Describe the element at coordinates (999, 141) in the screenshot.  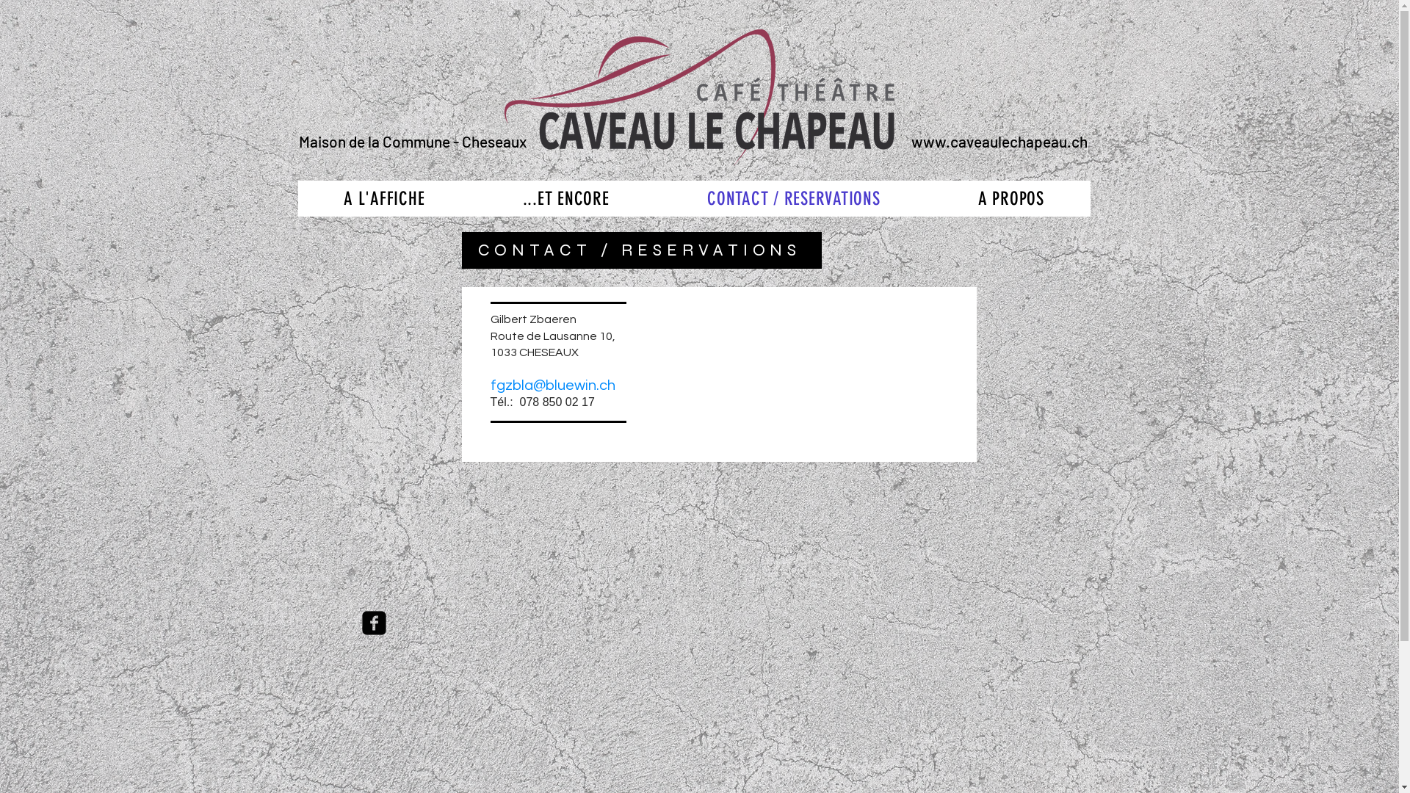
I see `www.caveaulechapeau.ch` at that location.